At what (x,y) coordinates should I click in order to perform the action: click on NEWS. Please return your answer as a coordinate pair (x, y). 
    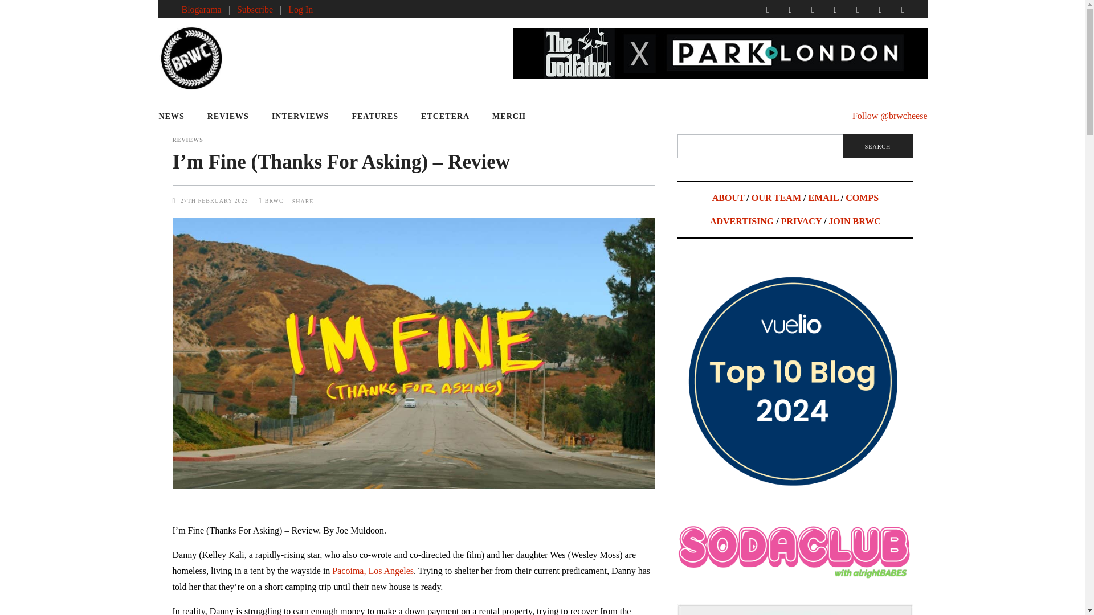
    Looking at the image, I should click on (177, 116).